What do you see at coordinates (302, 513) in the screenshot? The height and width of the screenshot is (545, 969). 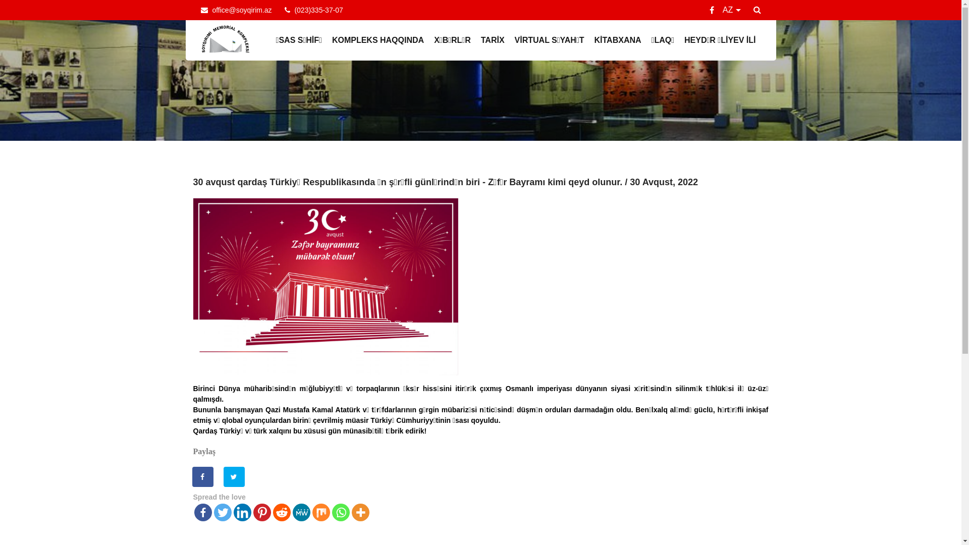 I see `MeWe` at bounding box center [302, 513].